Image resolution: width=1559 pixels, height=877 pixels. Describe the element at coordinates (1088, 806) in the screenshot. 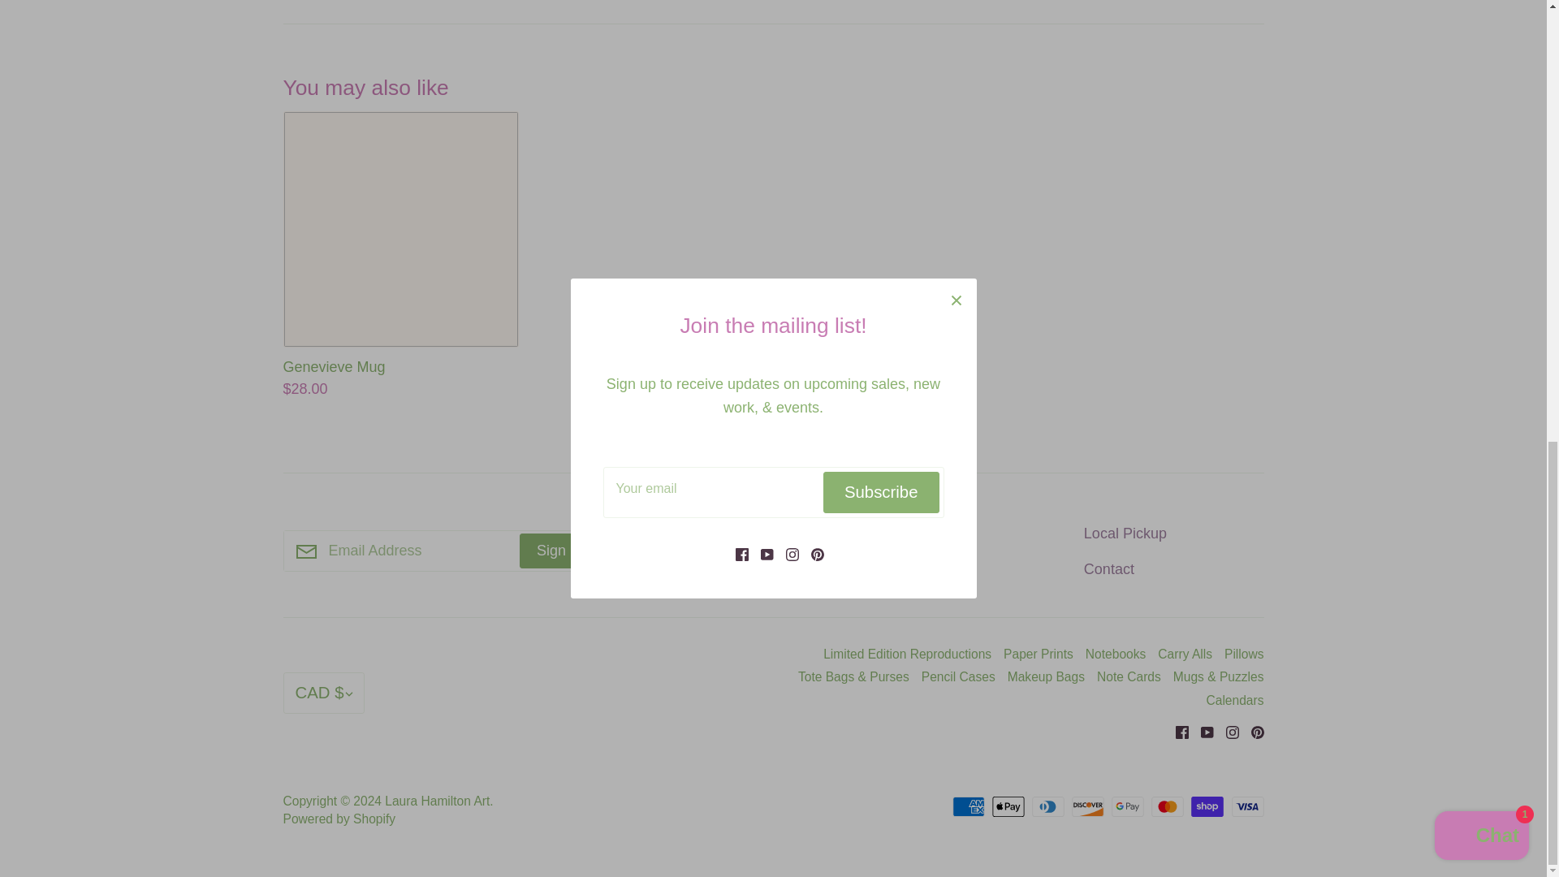

I see `Discover` at that location.